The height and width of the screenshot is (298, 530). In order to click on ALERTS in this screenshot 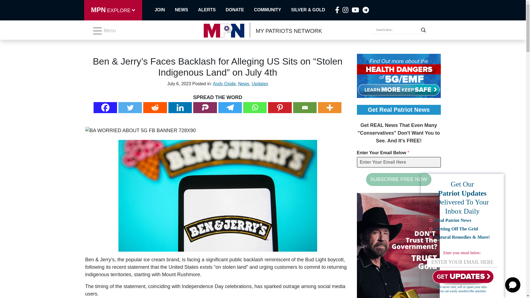, I will do `click(212, 10)`.